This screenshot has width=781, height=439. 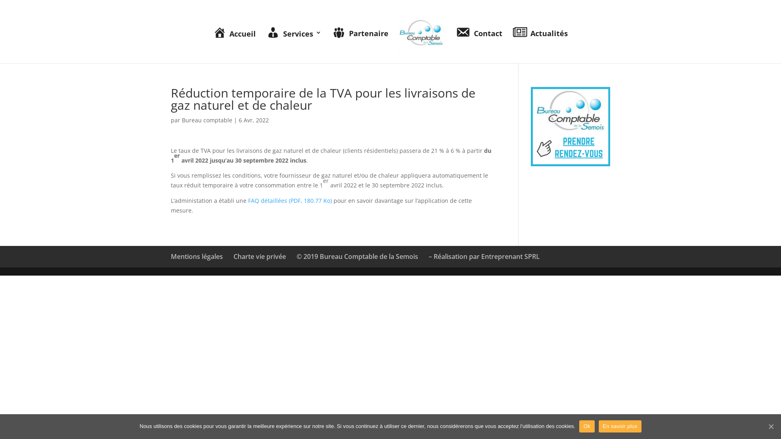 What do you see at coordinates (587, 426) in the screenshot?
I see `Ok` at bounding box center [587, 426].